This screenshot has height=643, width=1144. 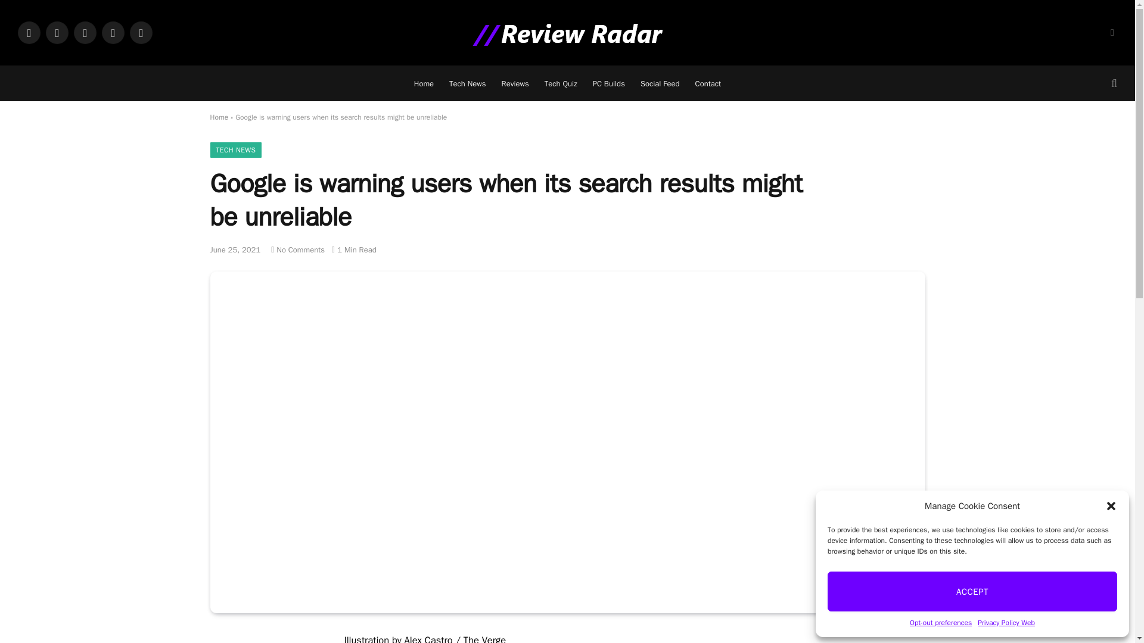 I want to click on Telegram, so click(x=113, y=32).